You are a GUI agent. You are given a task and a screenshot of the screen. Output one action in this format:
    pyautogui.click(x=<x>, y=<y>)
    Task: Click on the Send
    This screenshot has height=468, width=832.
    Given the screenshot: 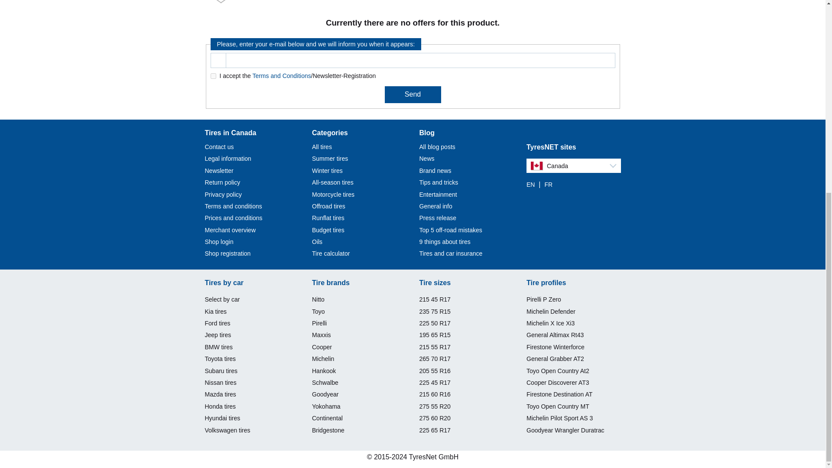 What is the action you would take?
    pyautogui.click(x=413, y=94)
    